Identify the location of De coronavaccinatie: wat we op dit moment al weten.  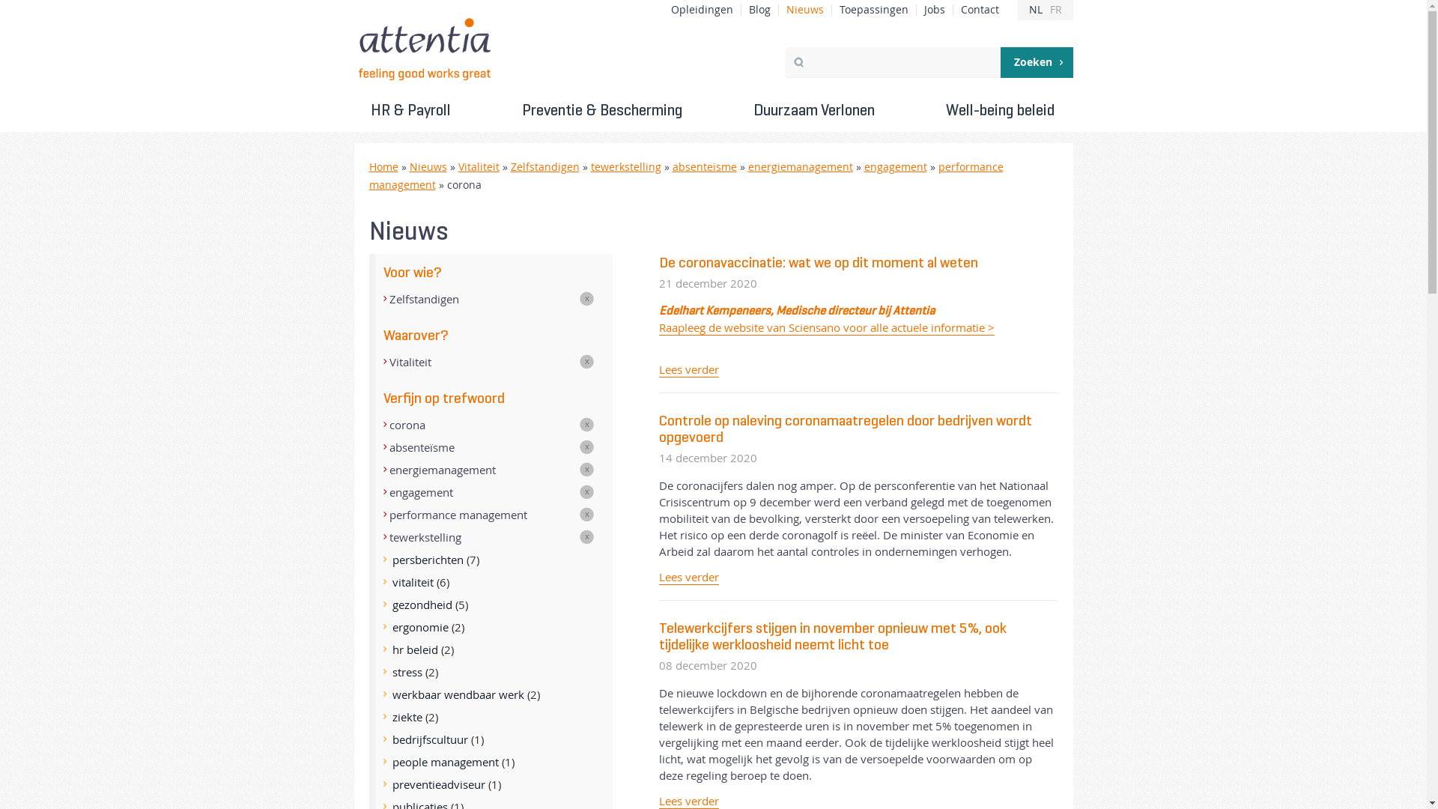
(819, 262).